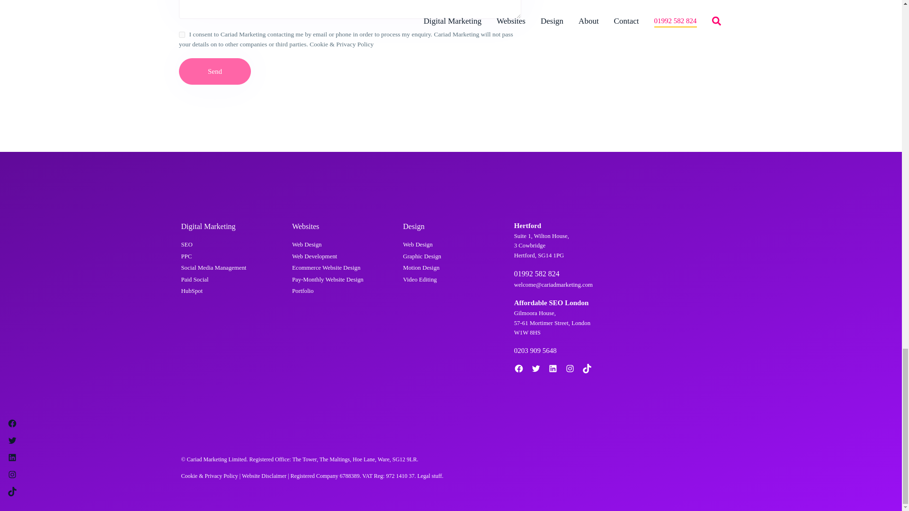 Image resolution: width=909 pixels, height=511 pixels. I want to click on Google Partner Logo, so click(652, 239).